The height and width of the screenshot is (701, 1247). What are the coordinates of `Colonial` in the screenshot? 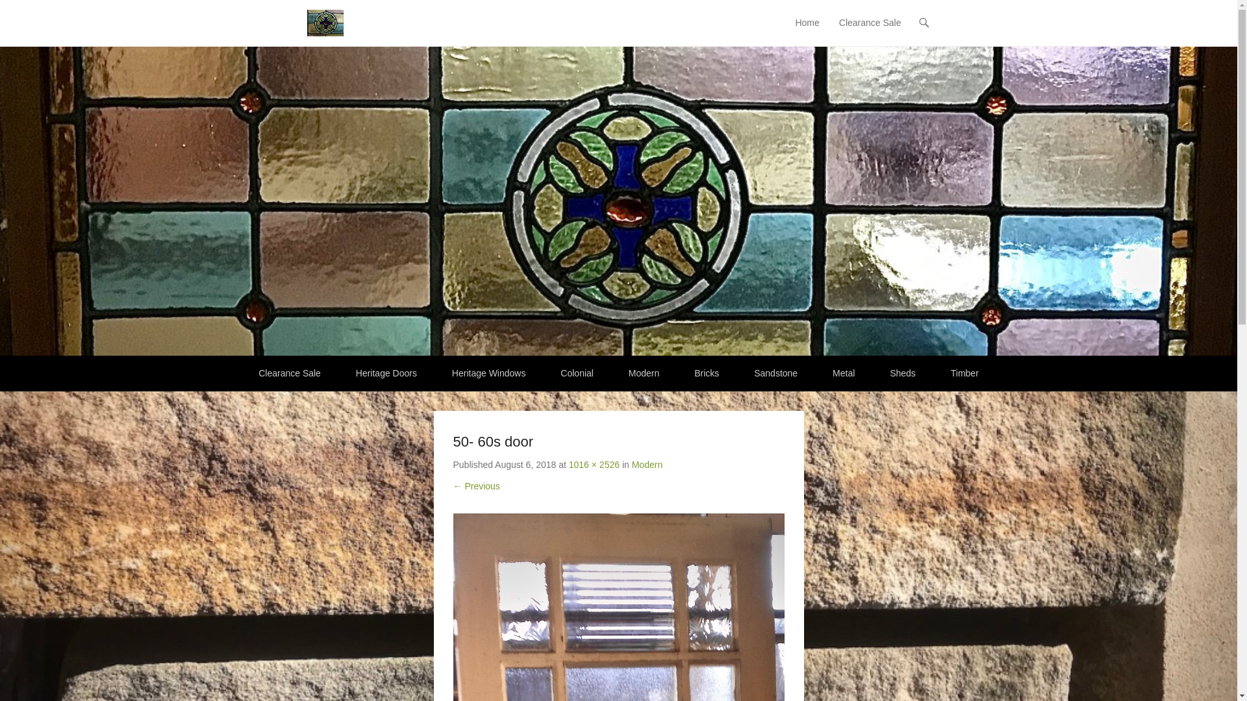 It's located at (577, 374).